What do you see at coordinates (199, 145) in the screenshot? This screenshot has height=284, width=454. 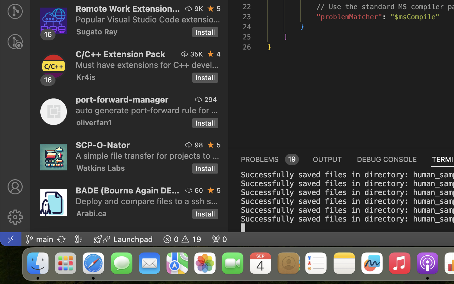 I see `98` at bounding box center [199, 145].